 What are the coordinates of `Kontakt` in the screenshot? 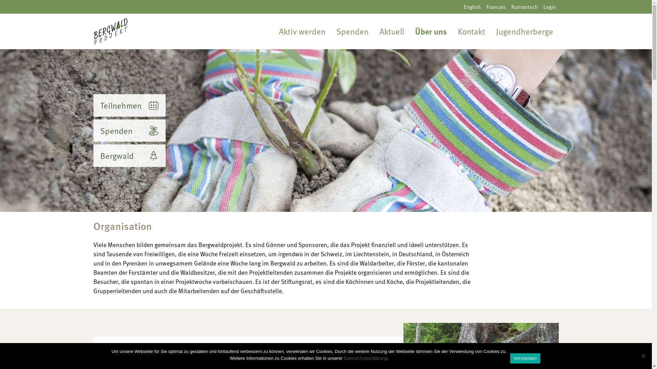 It's located at (472, 31).